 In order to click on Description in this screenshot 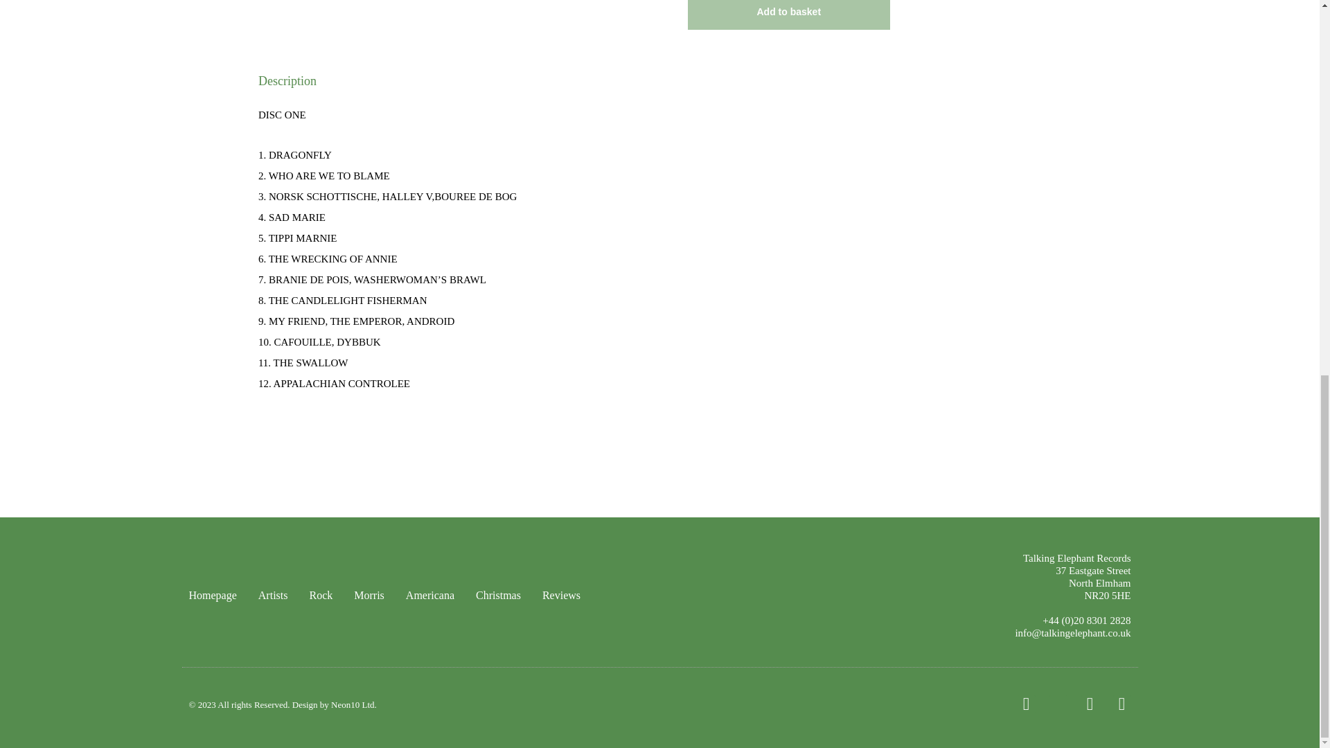, I will do `click(659, 81)`.